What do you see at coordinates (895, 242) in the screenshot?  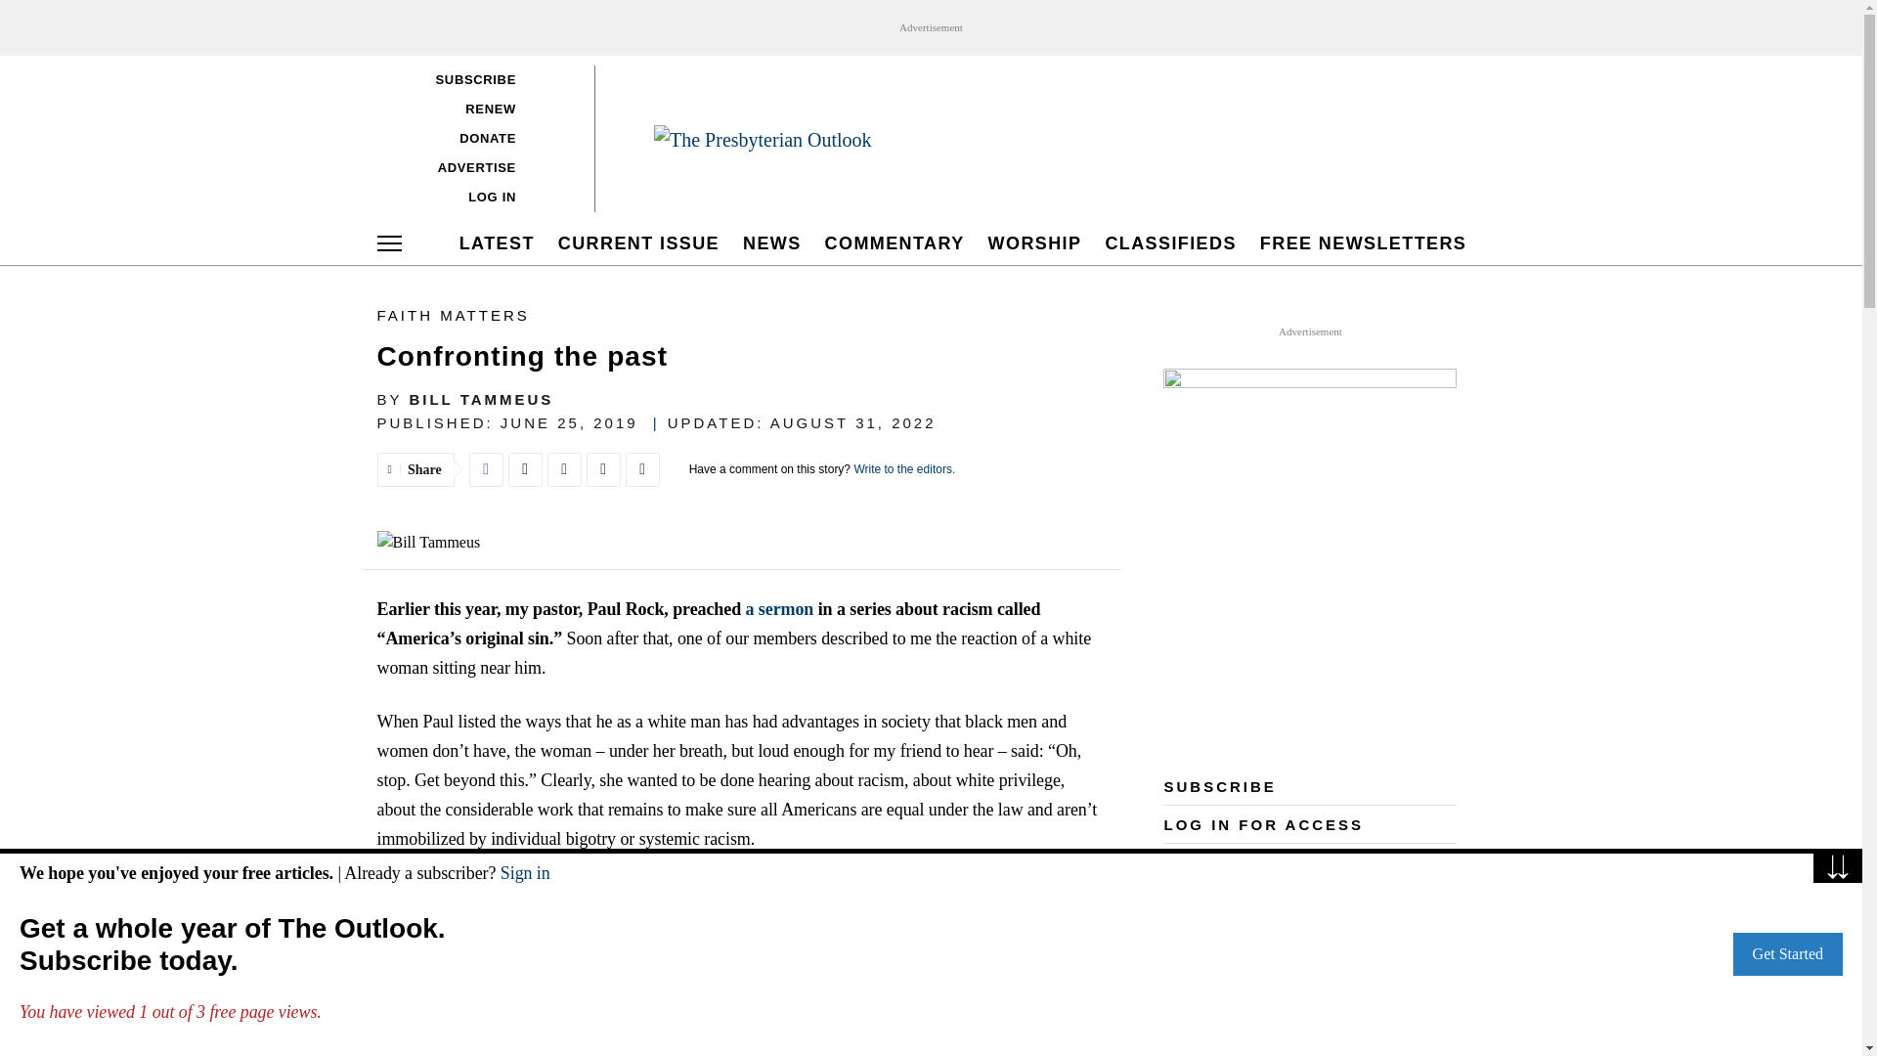 I see `Commentary` at bounding box center [895, 242].